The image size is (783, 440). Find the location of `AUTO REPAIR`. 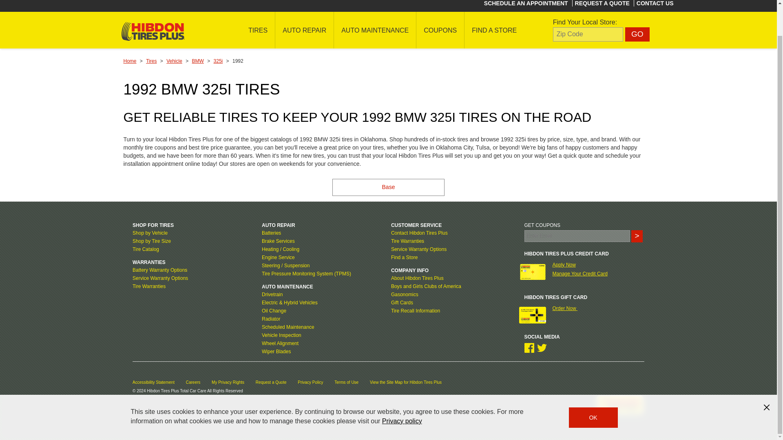

AUTO REPAIR is located at coordinates (304, 30).